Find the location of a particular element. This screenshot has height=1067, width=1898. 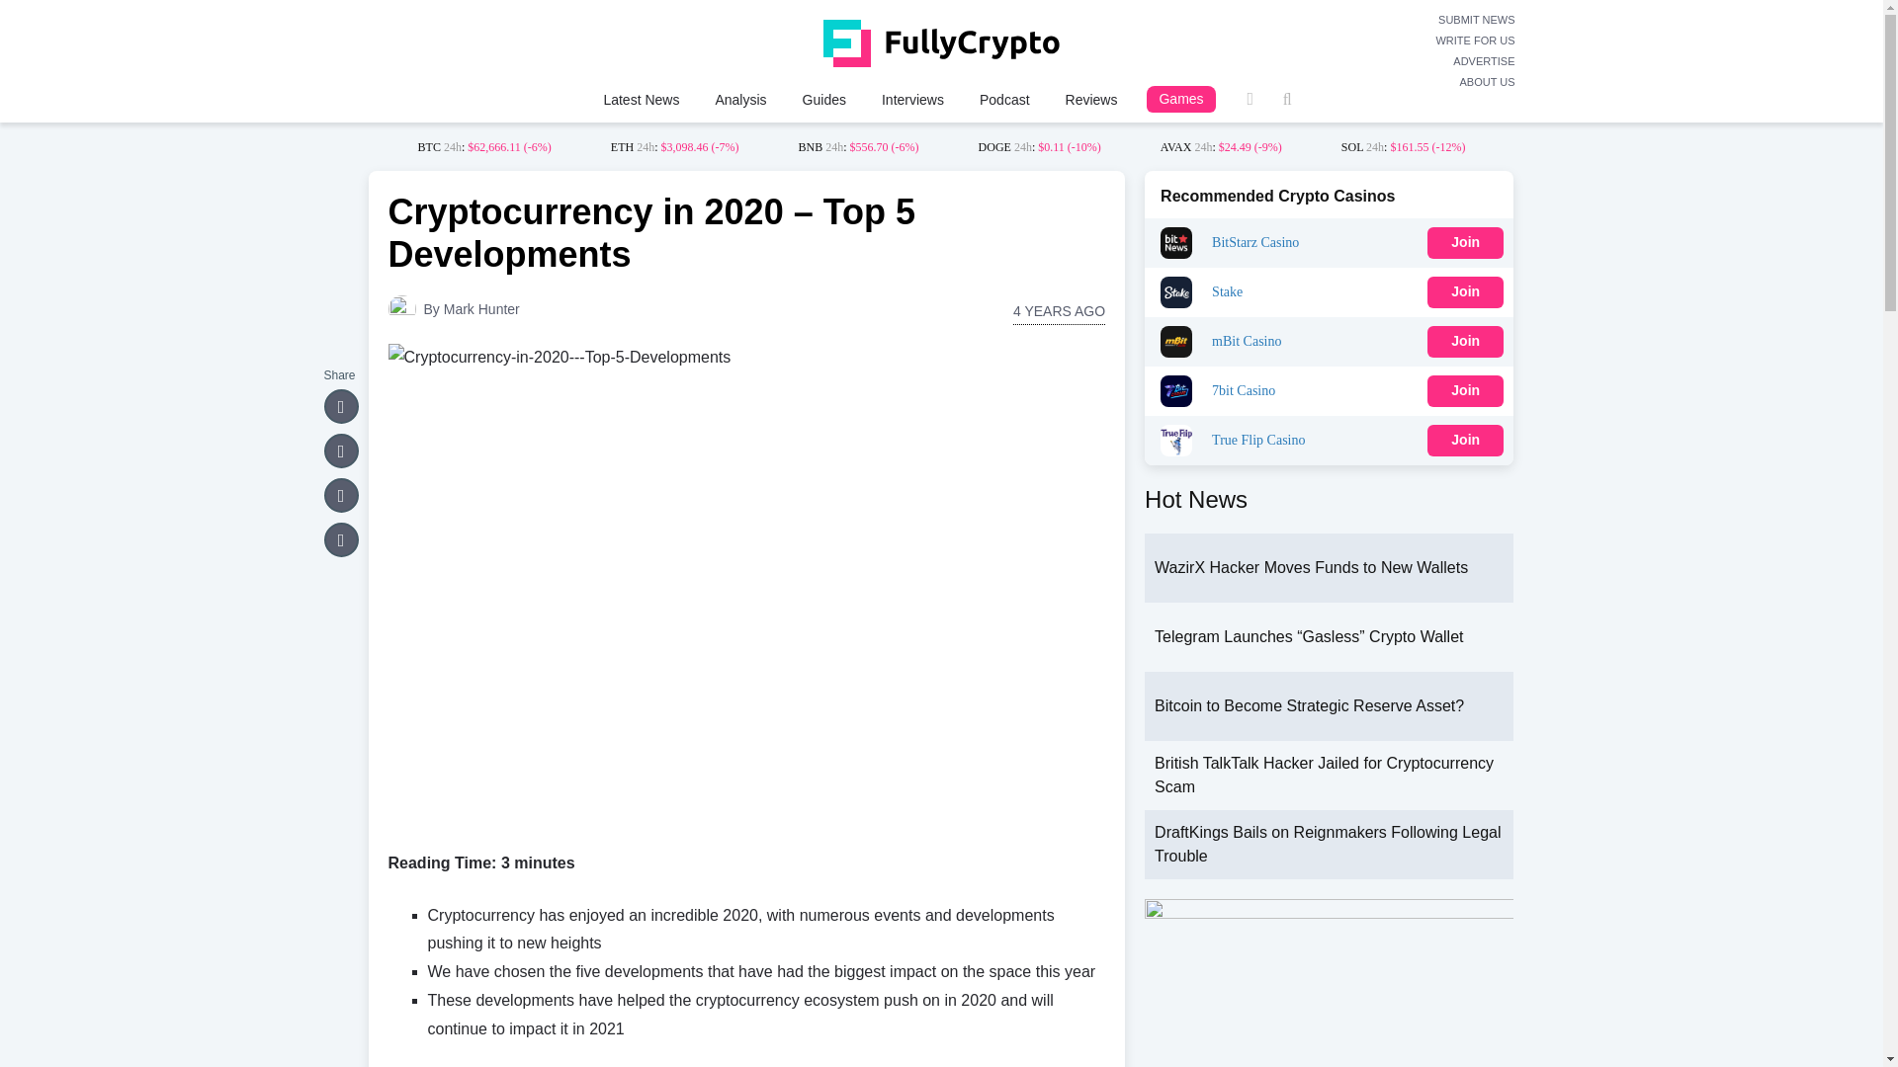

Podcast is located at coordinates (1004, 99).